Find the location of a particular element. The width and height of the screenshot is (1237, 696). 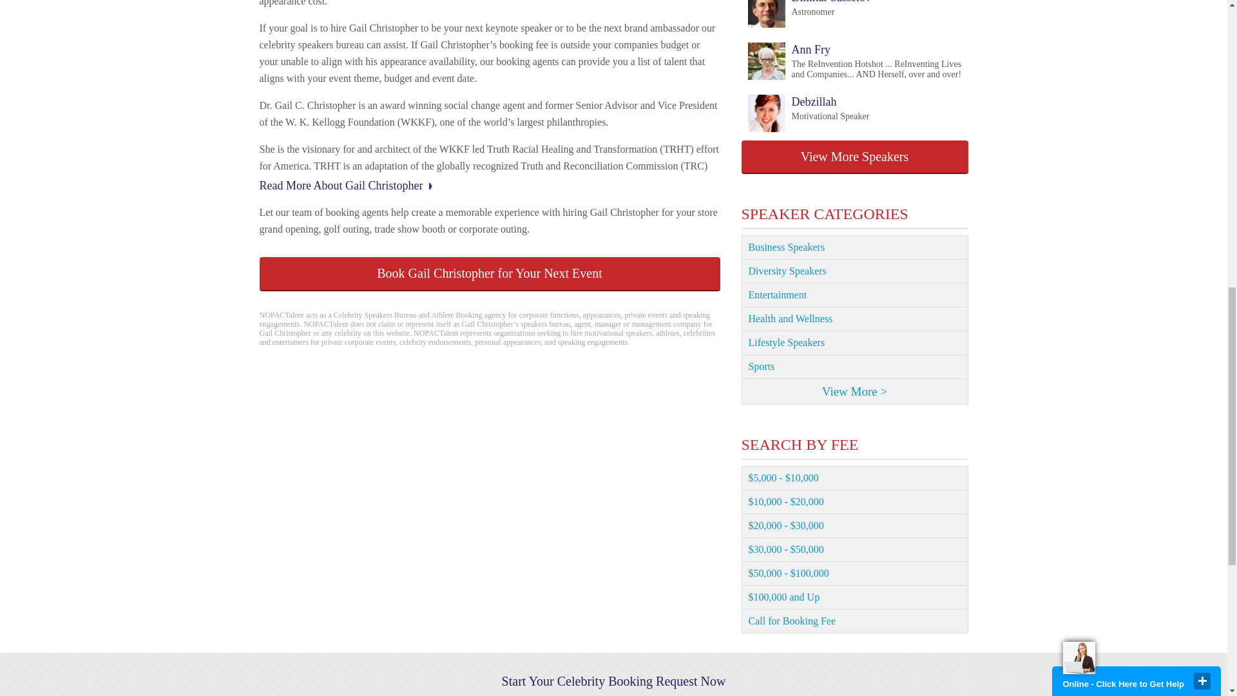

View More Speakers is located at coordinates (854, 320).